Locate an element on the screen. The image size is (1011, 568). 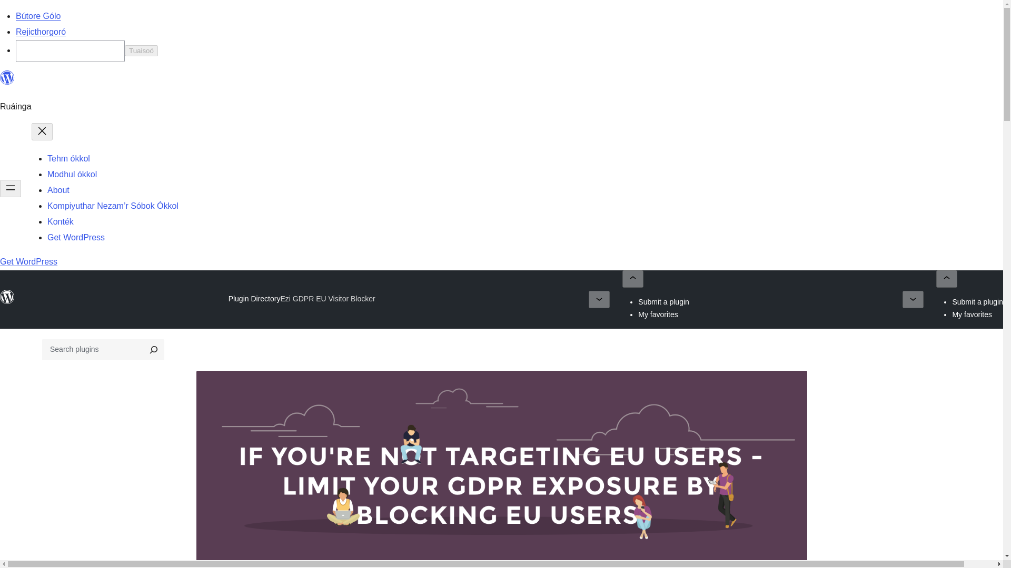
Get WordPress is located at coordinates (28, 262).